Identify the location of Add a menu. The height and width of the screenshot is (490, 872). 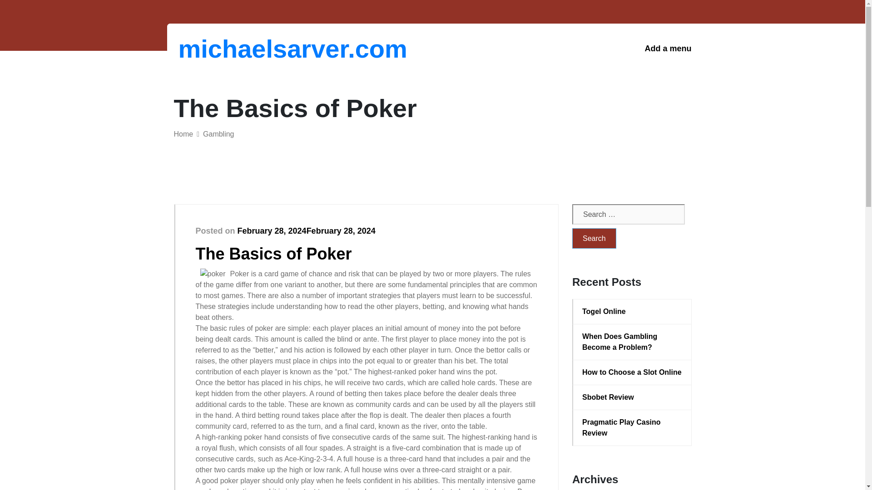
(668, 49).